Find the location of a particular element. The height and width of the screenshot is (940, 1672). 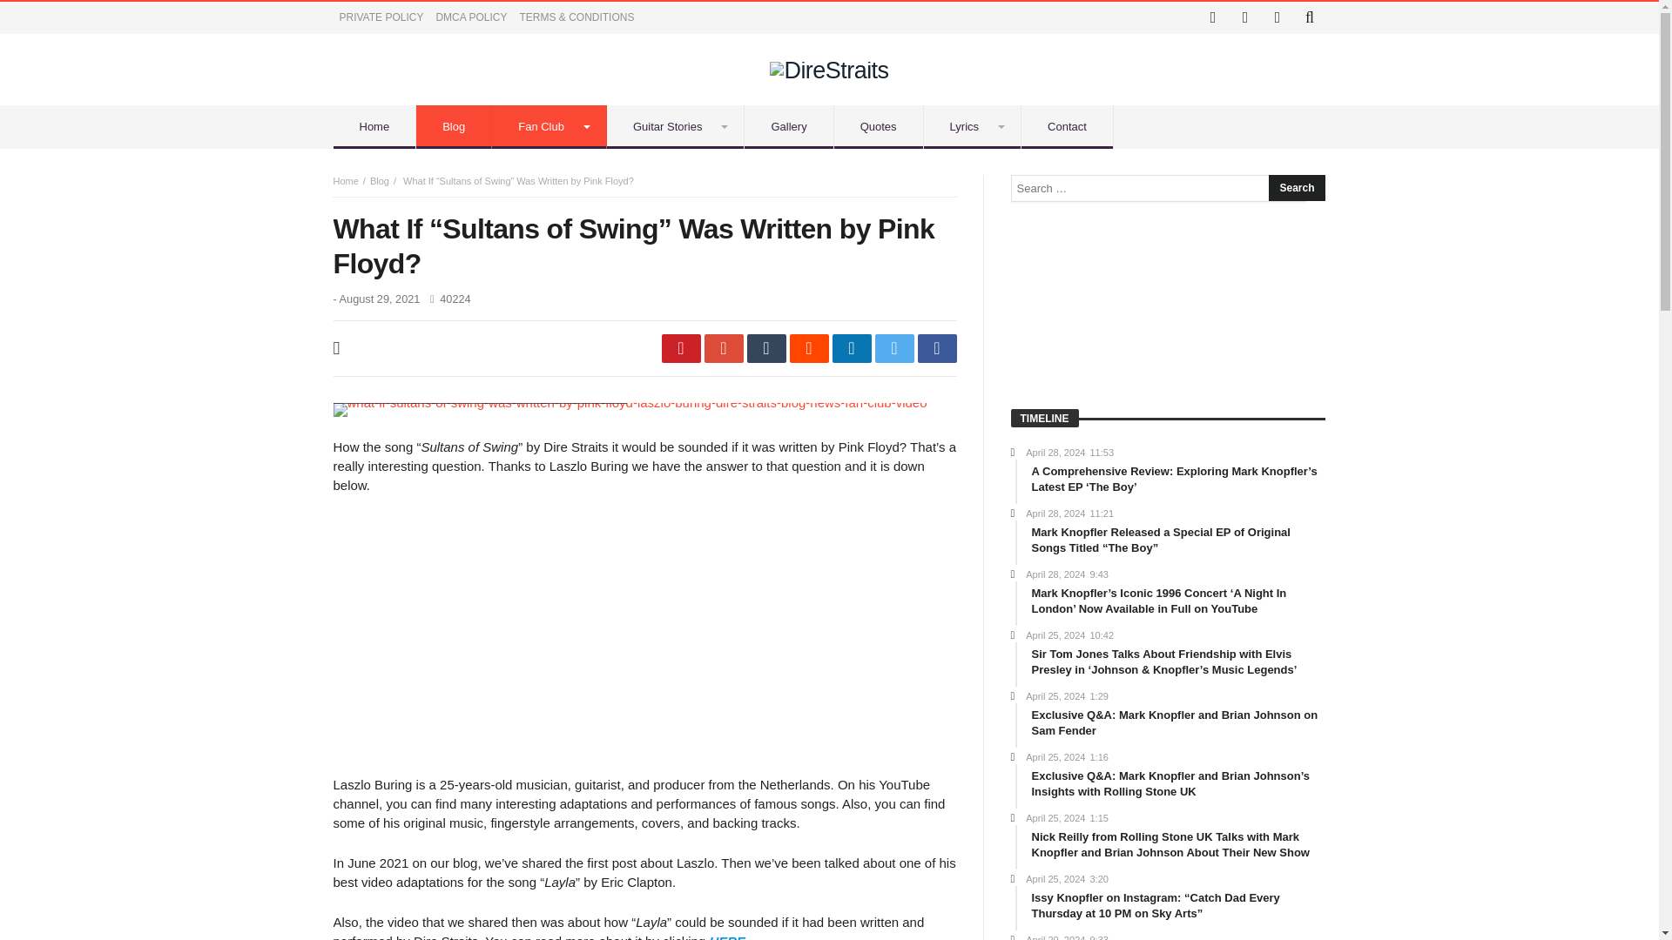

DMCA POLICY is located at coordinates (470, 17).